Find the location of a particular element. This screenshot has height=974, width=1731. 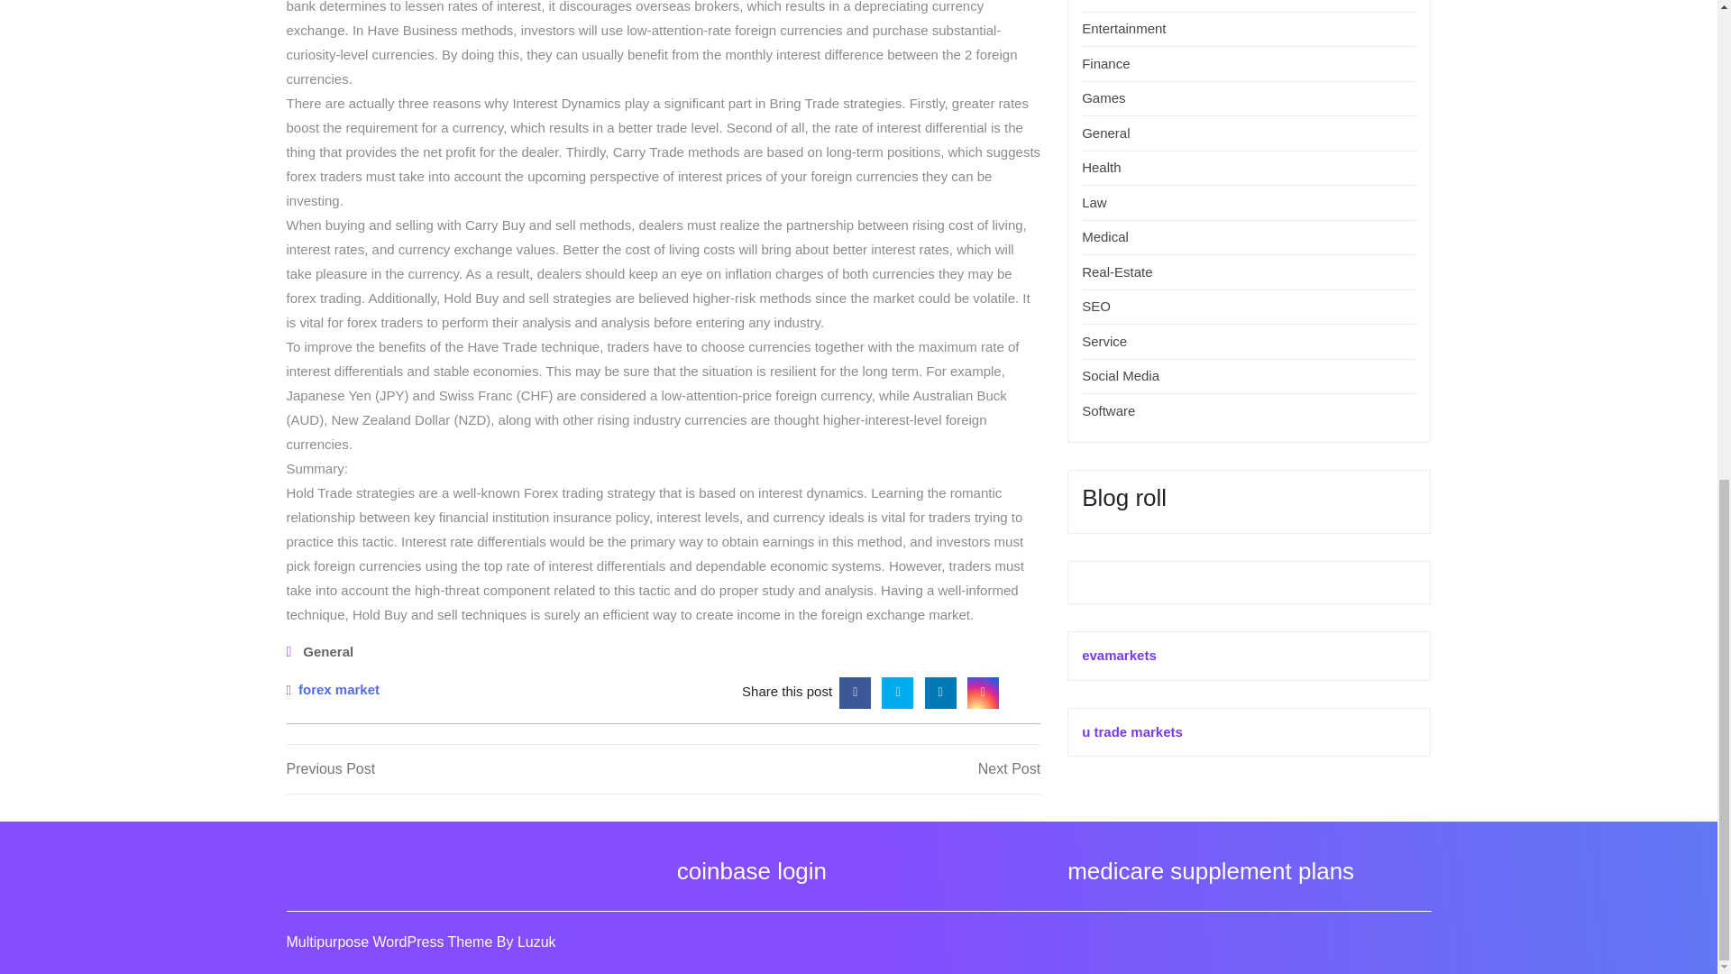

forex market is located at coordinates (1123, 27).